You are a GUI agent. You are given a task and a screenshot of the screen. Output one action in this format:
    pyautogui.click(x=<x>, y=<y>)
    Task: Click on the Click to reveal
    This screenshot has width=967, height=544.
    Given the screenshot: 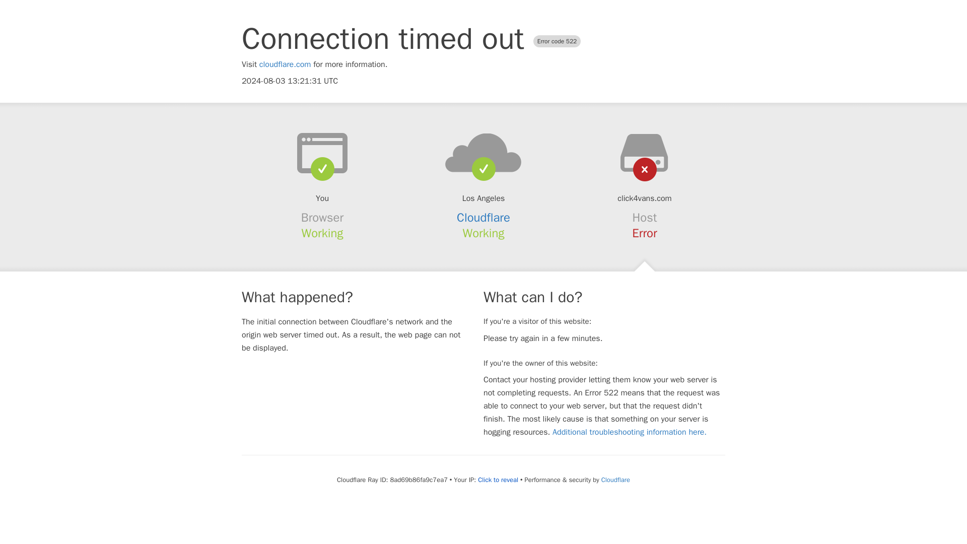 What is the action you would take?
    pyautogui.click(x=498, y=480)
    